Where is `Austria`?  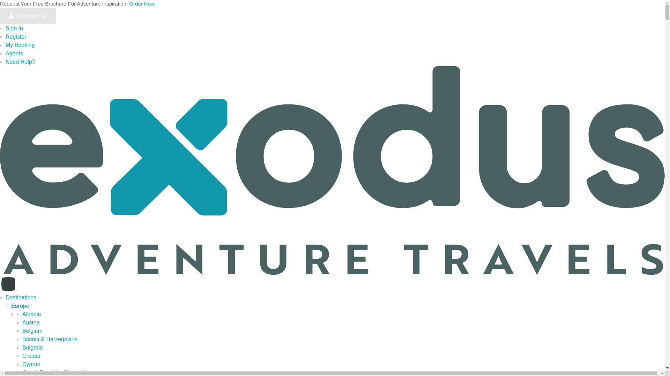
Austria is located at coordinates (31, 322).